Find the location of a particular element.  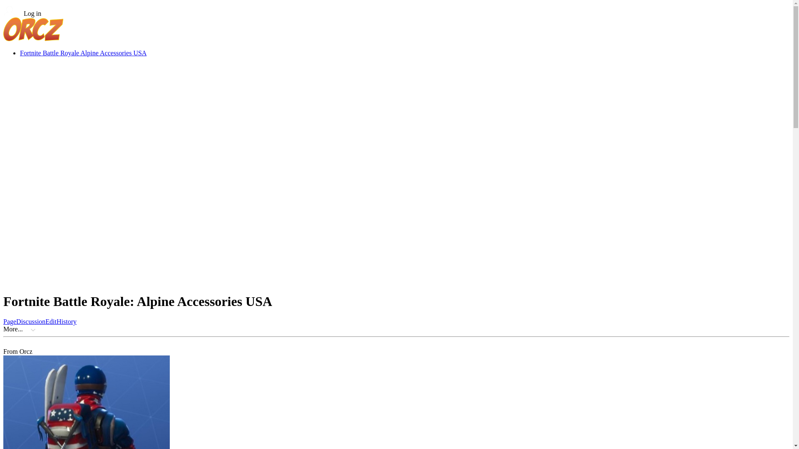

Log in is located at coordinates (22, 13).